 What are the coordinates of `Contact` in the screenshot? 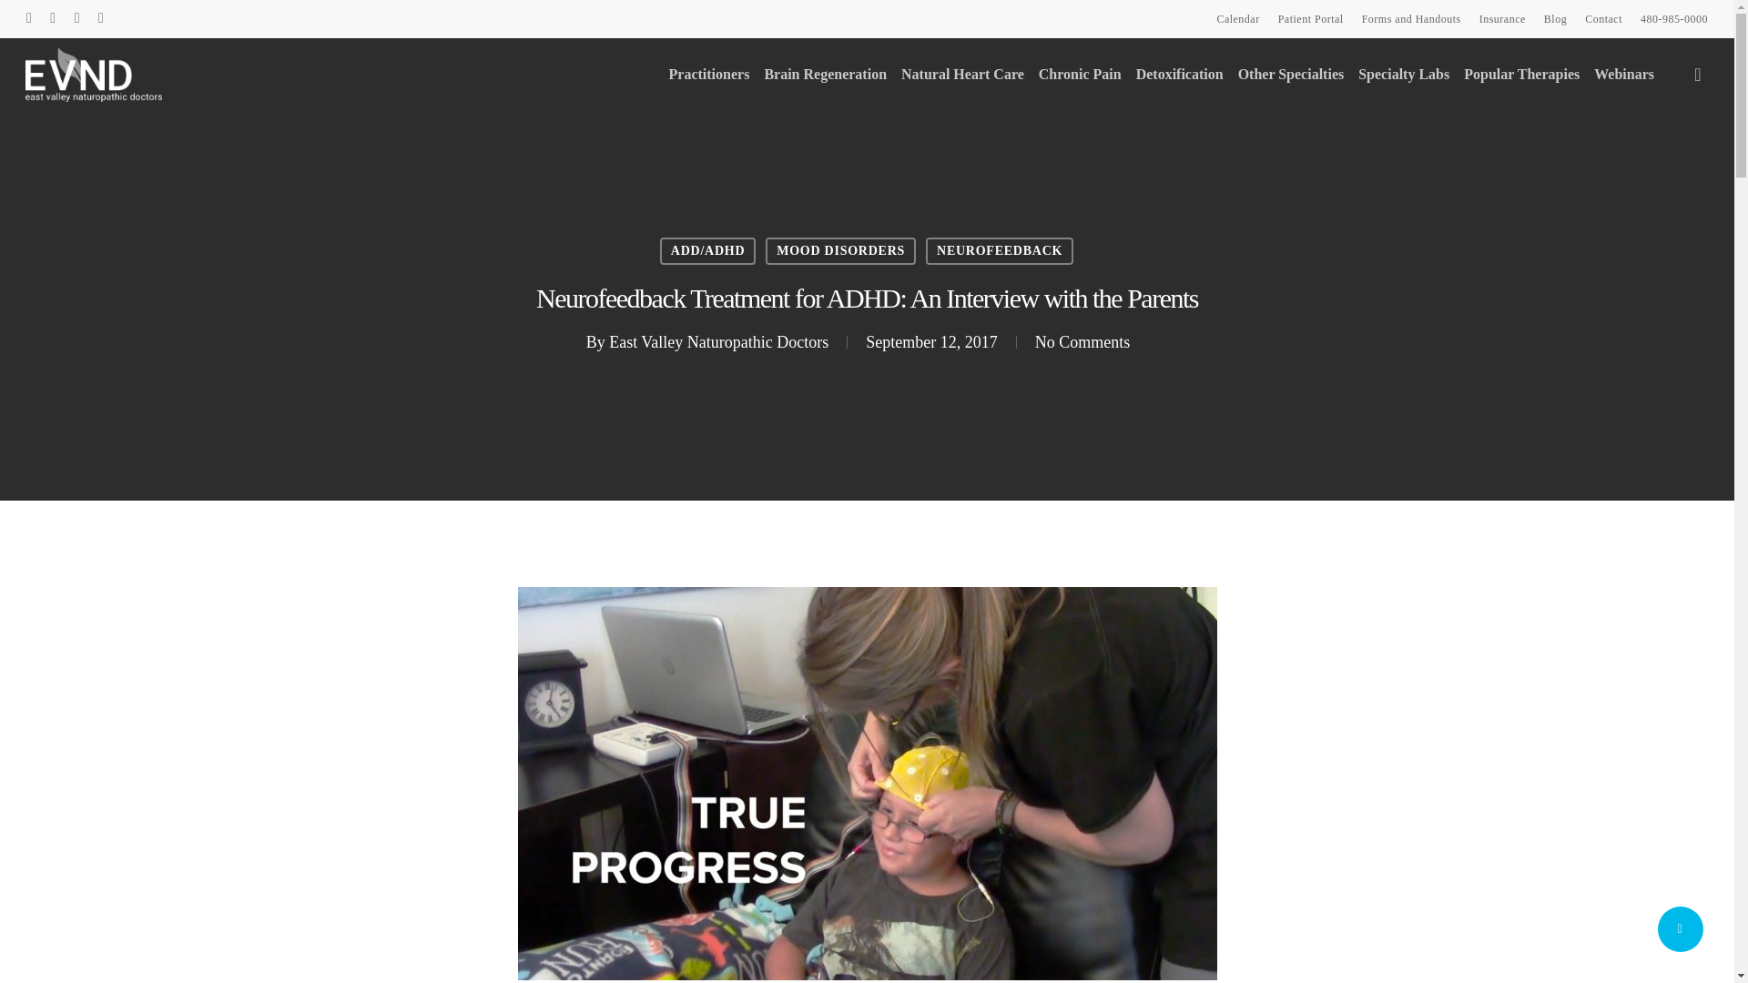 It's located at (1603, 18).